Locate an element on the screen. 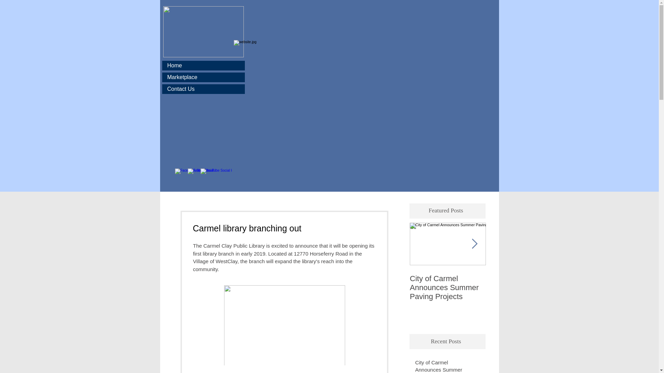 The image size is (664, 373). City of Carmel Announces Summer Paving Projects is located at coordinates (443, 366).